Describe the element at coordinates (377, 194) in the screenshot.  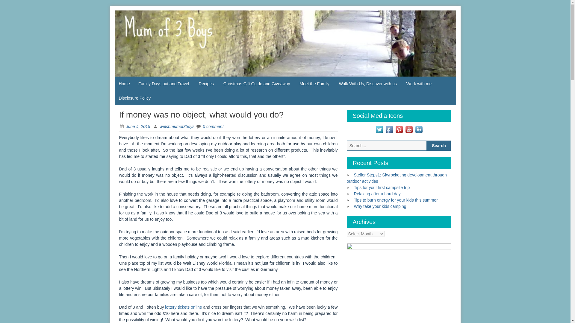
I see `Relaxing after a hard day` at that location.